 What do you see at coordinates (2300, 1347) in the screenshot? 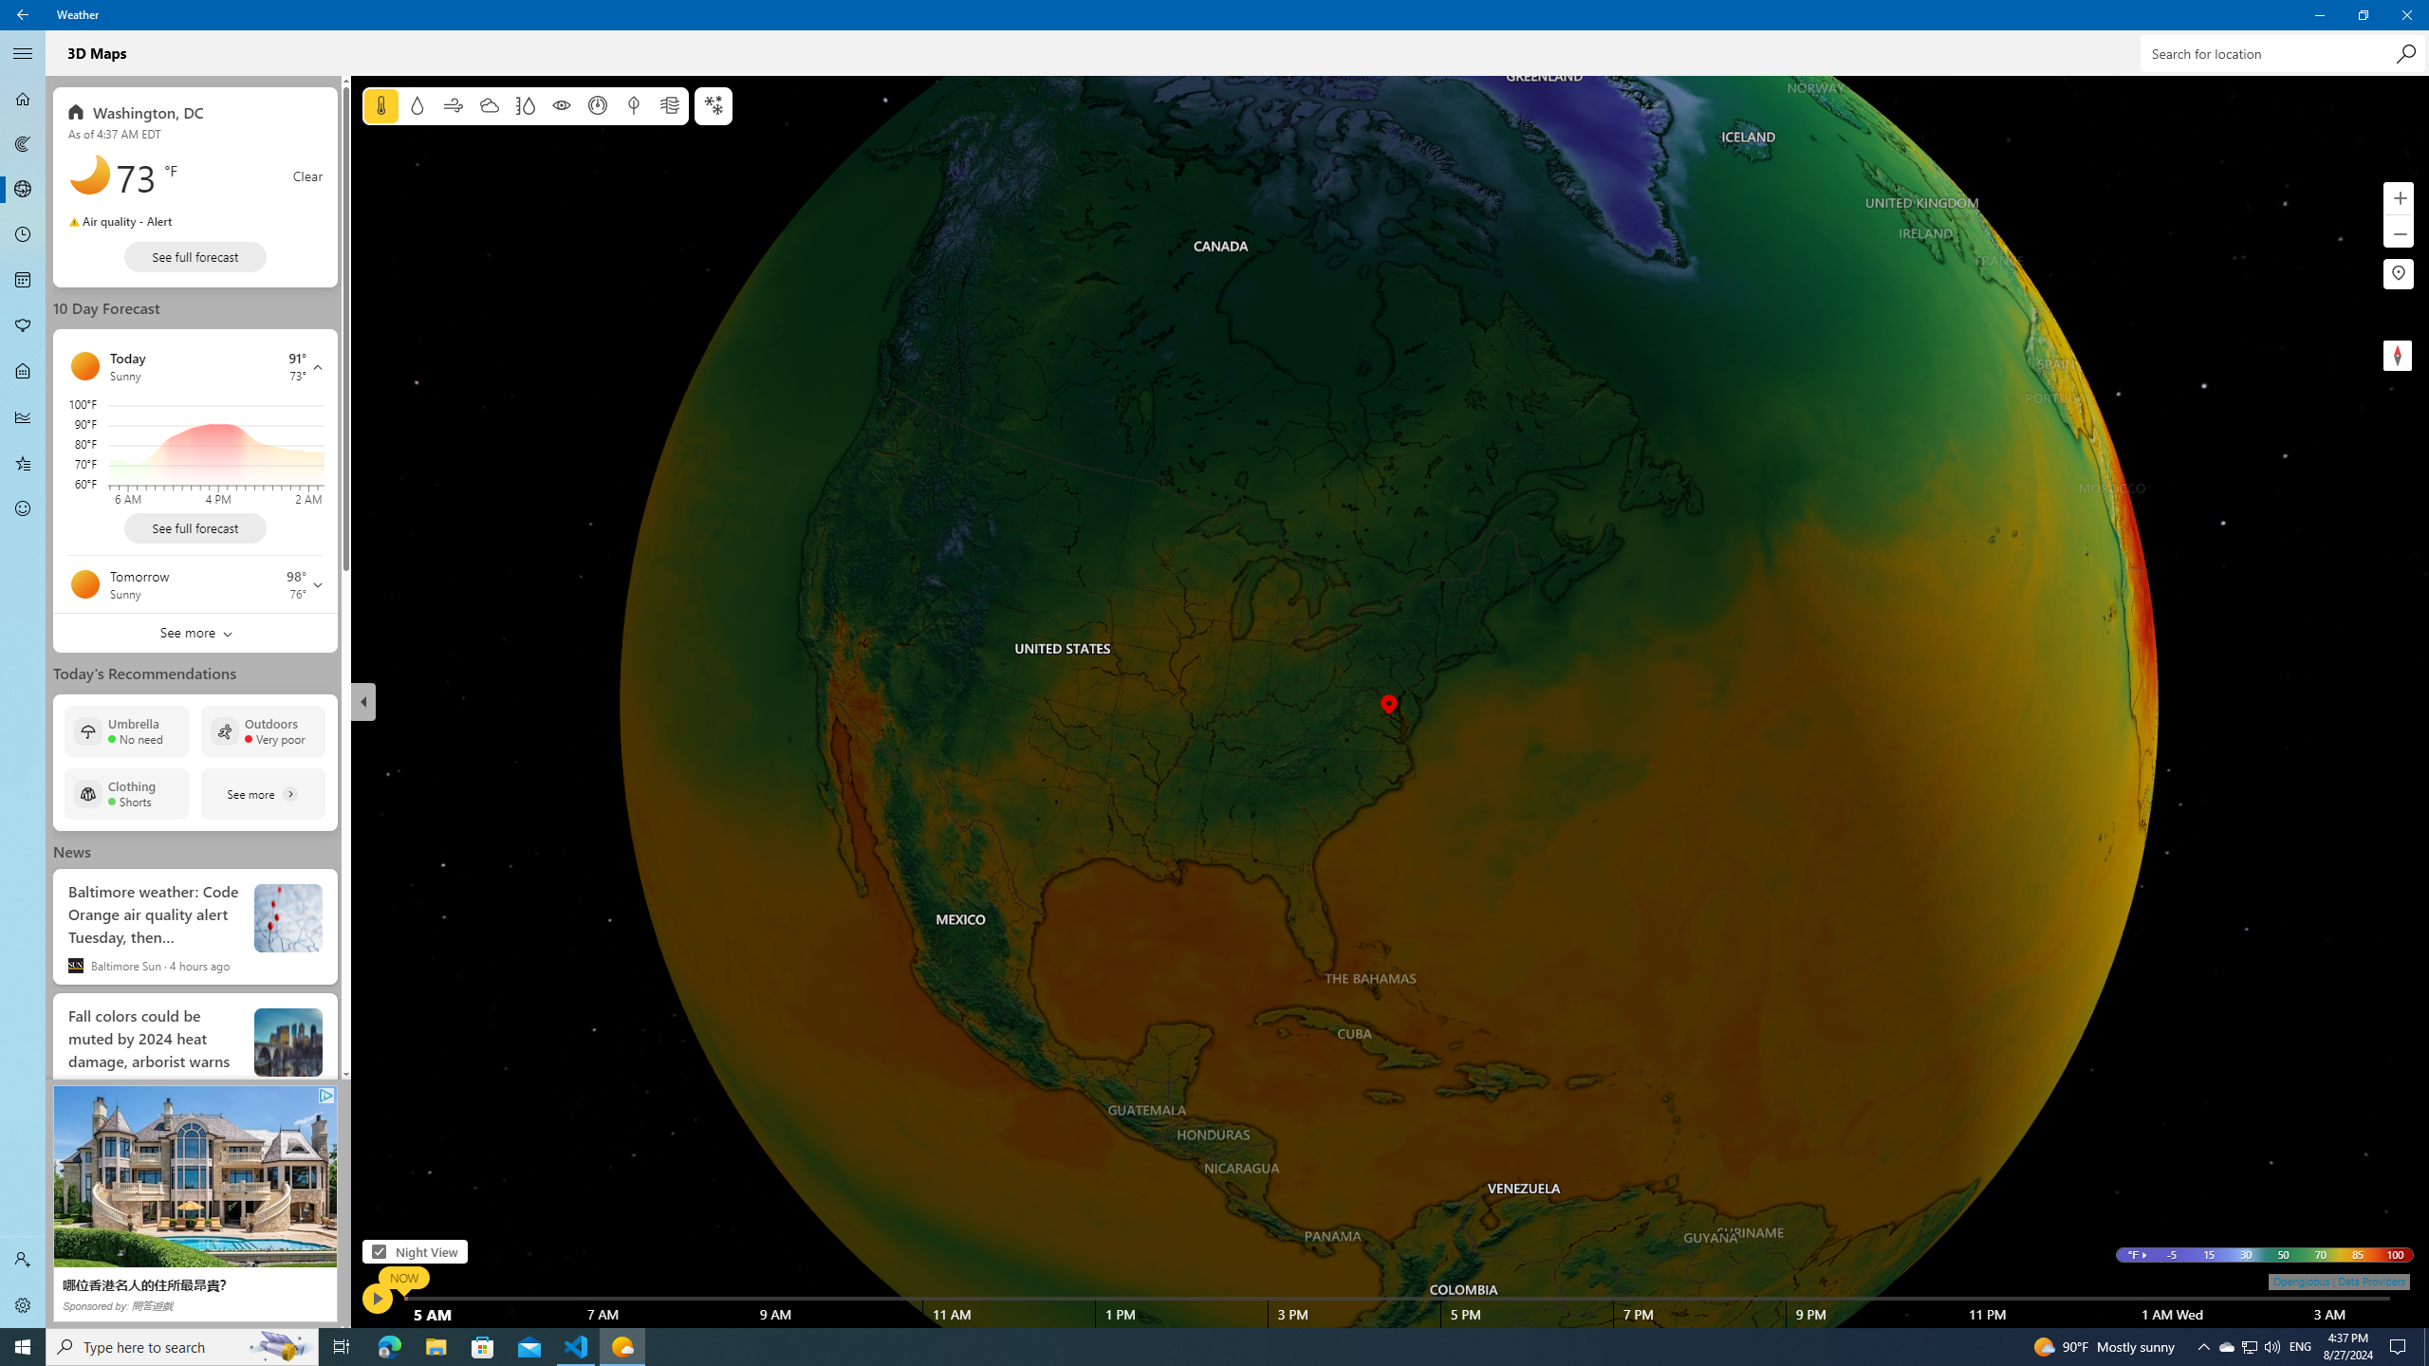
I see `Tray Input Indicator - English (United States)` at bounding box center [2300, 1347].